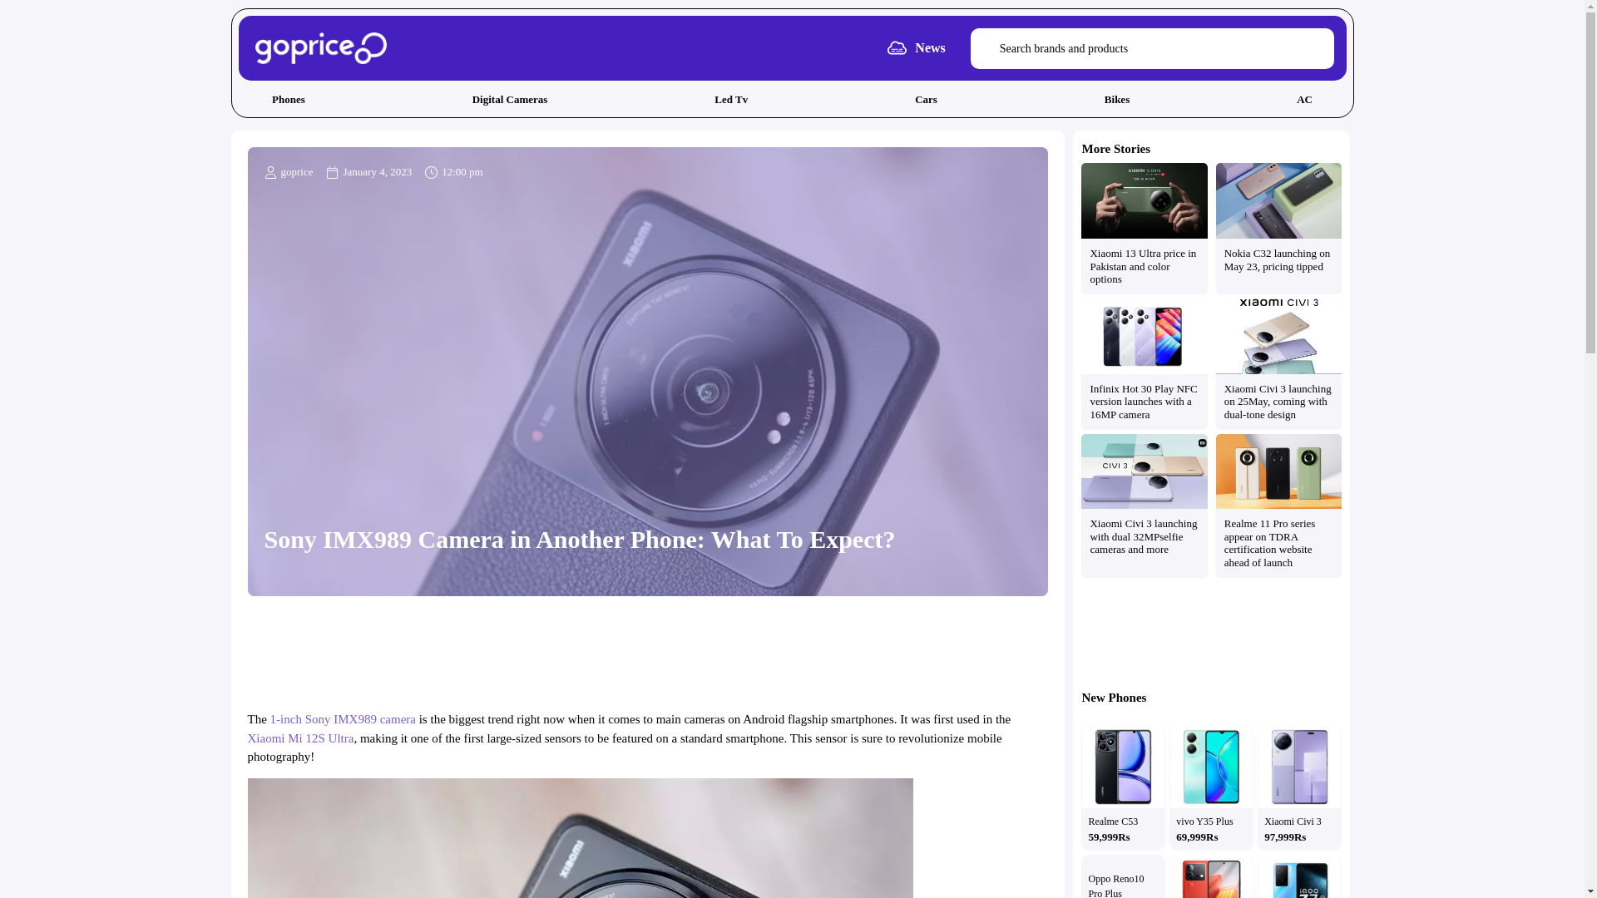 This screenshot has width=1597, height=898. What do you see at coordinates (301, 738) in the screenshot?
I see `Xiaomi Mi 12S Ultra` at bounding box center [301, 738].